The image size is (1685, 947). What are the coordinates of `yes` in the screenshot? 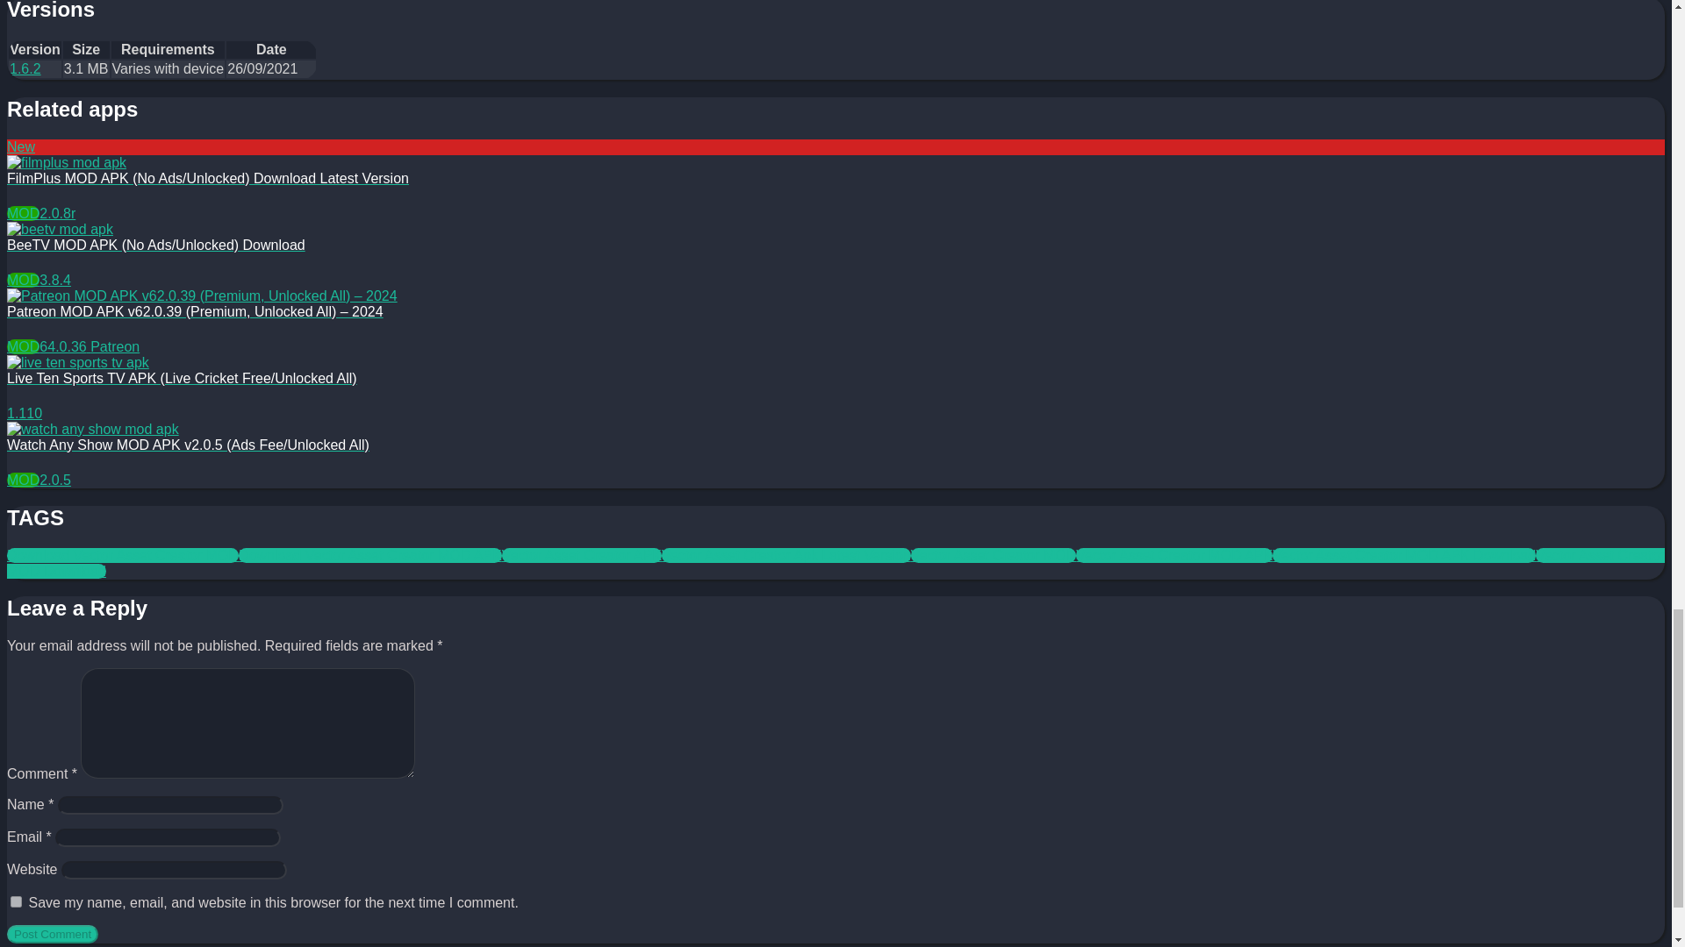 It's located at (16, 901).